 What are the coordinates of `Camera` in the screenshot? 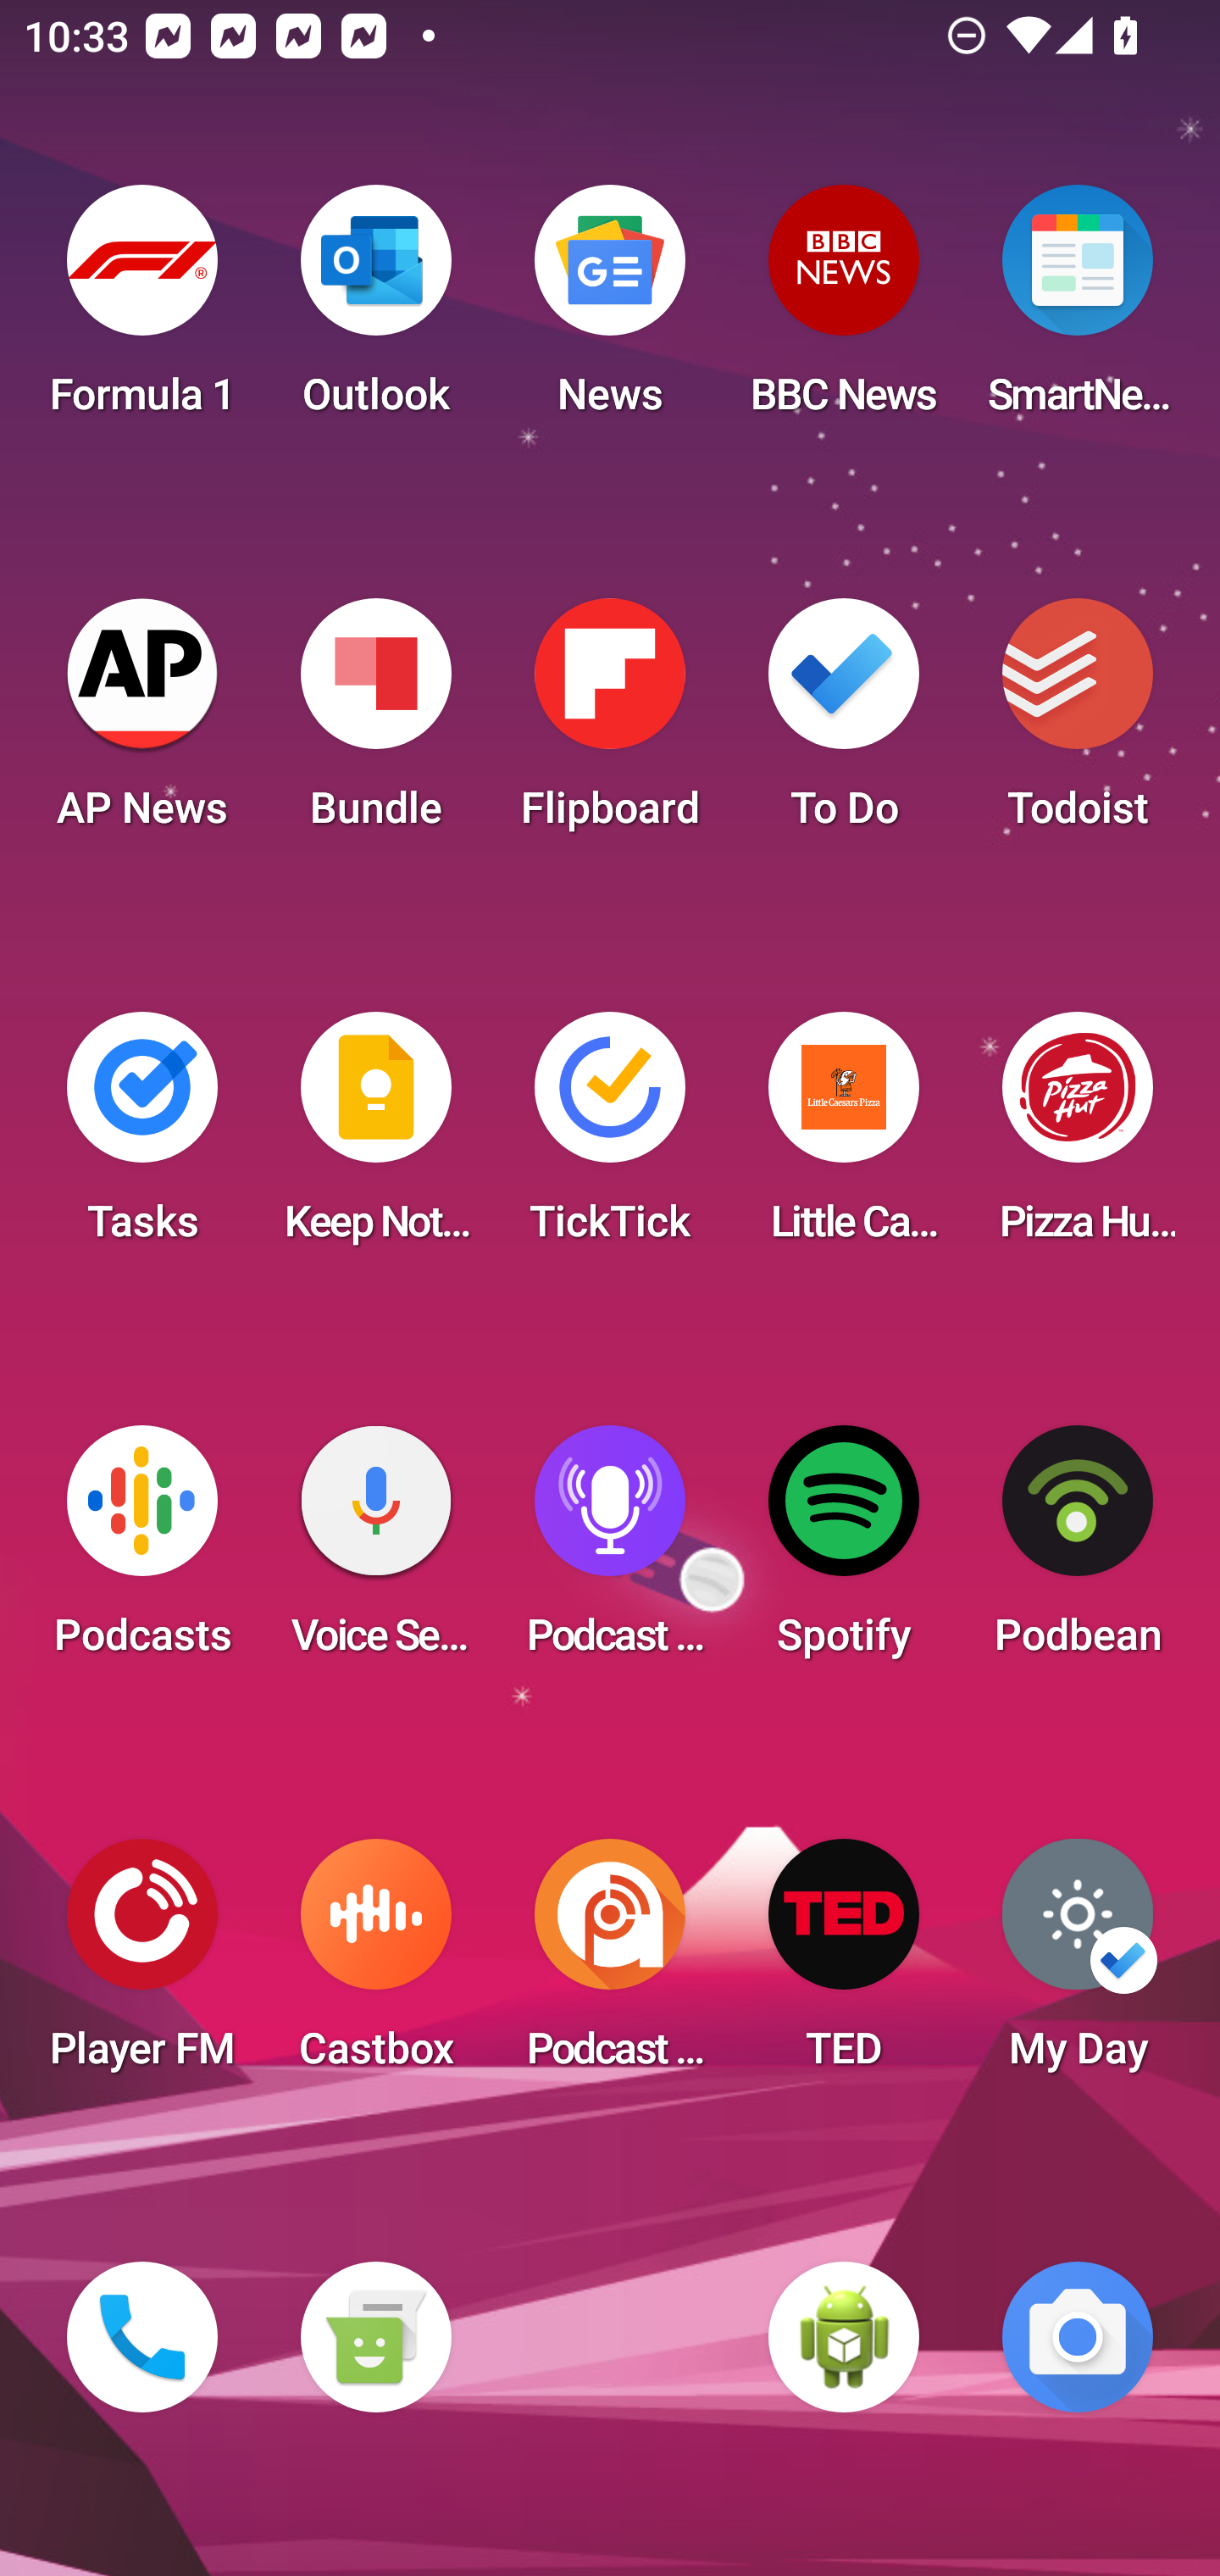 It's located at (1078, 2337).